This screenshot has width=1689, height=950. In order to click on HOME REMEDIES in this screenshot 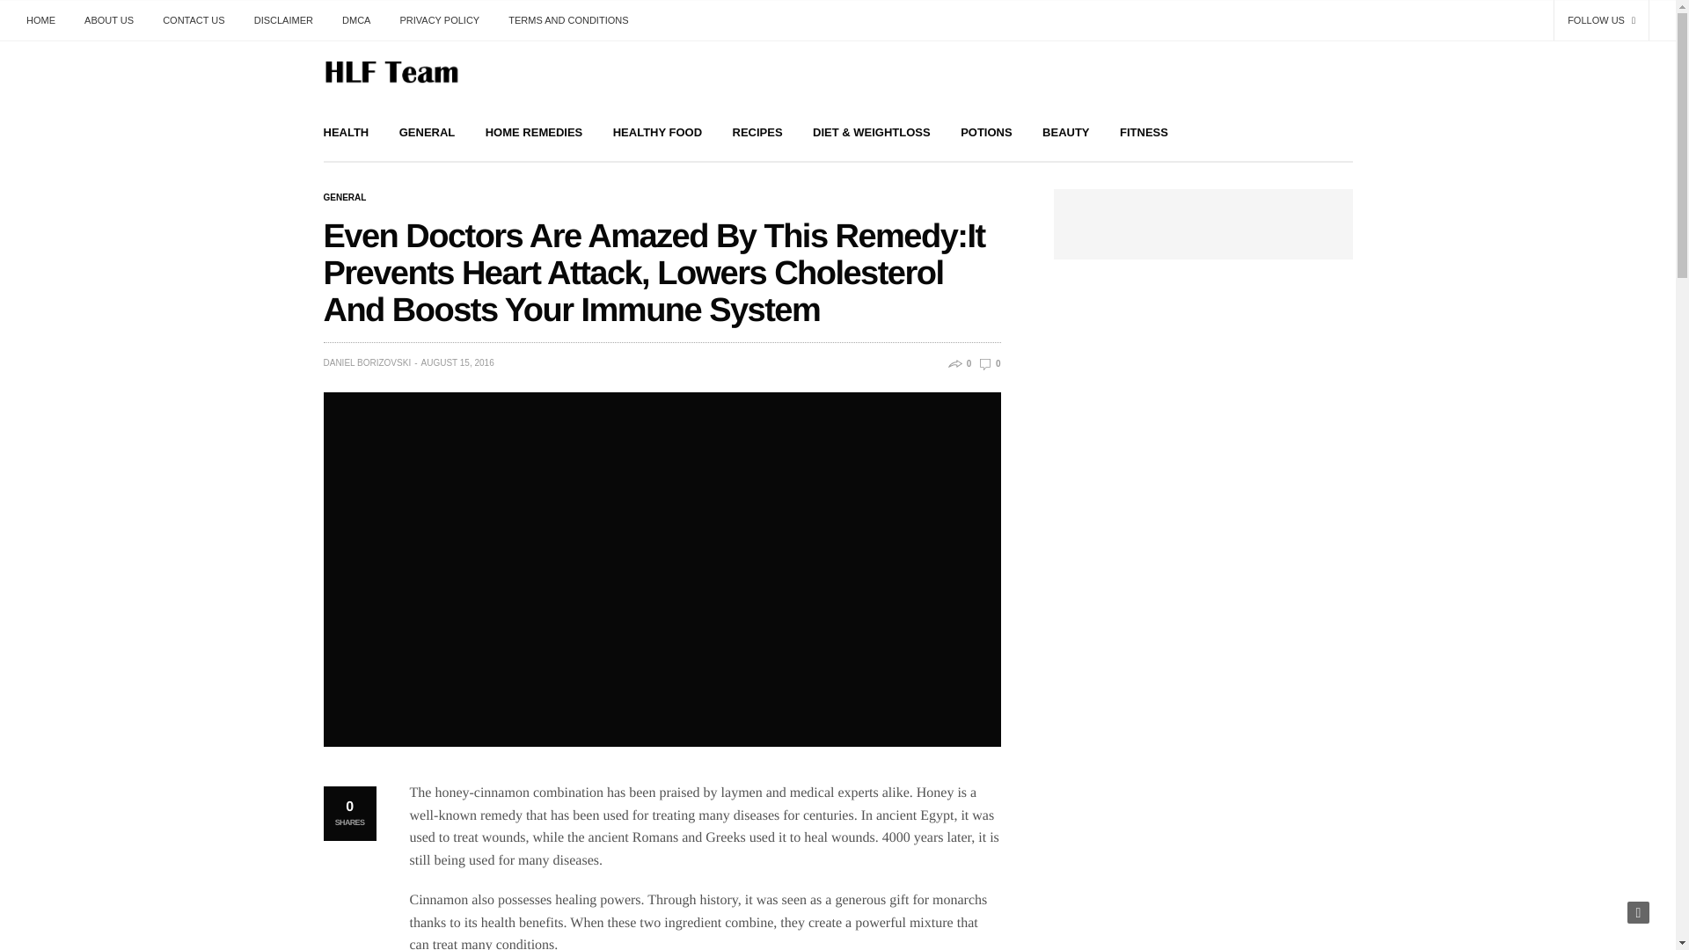, I will do `click(534, 132)`.